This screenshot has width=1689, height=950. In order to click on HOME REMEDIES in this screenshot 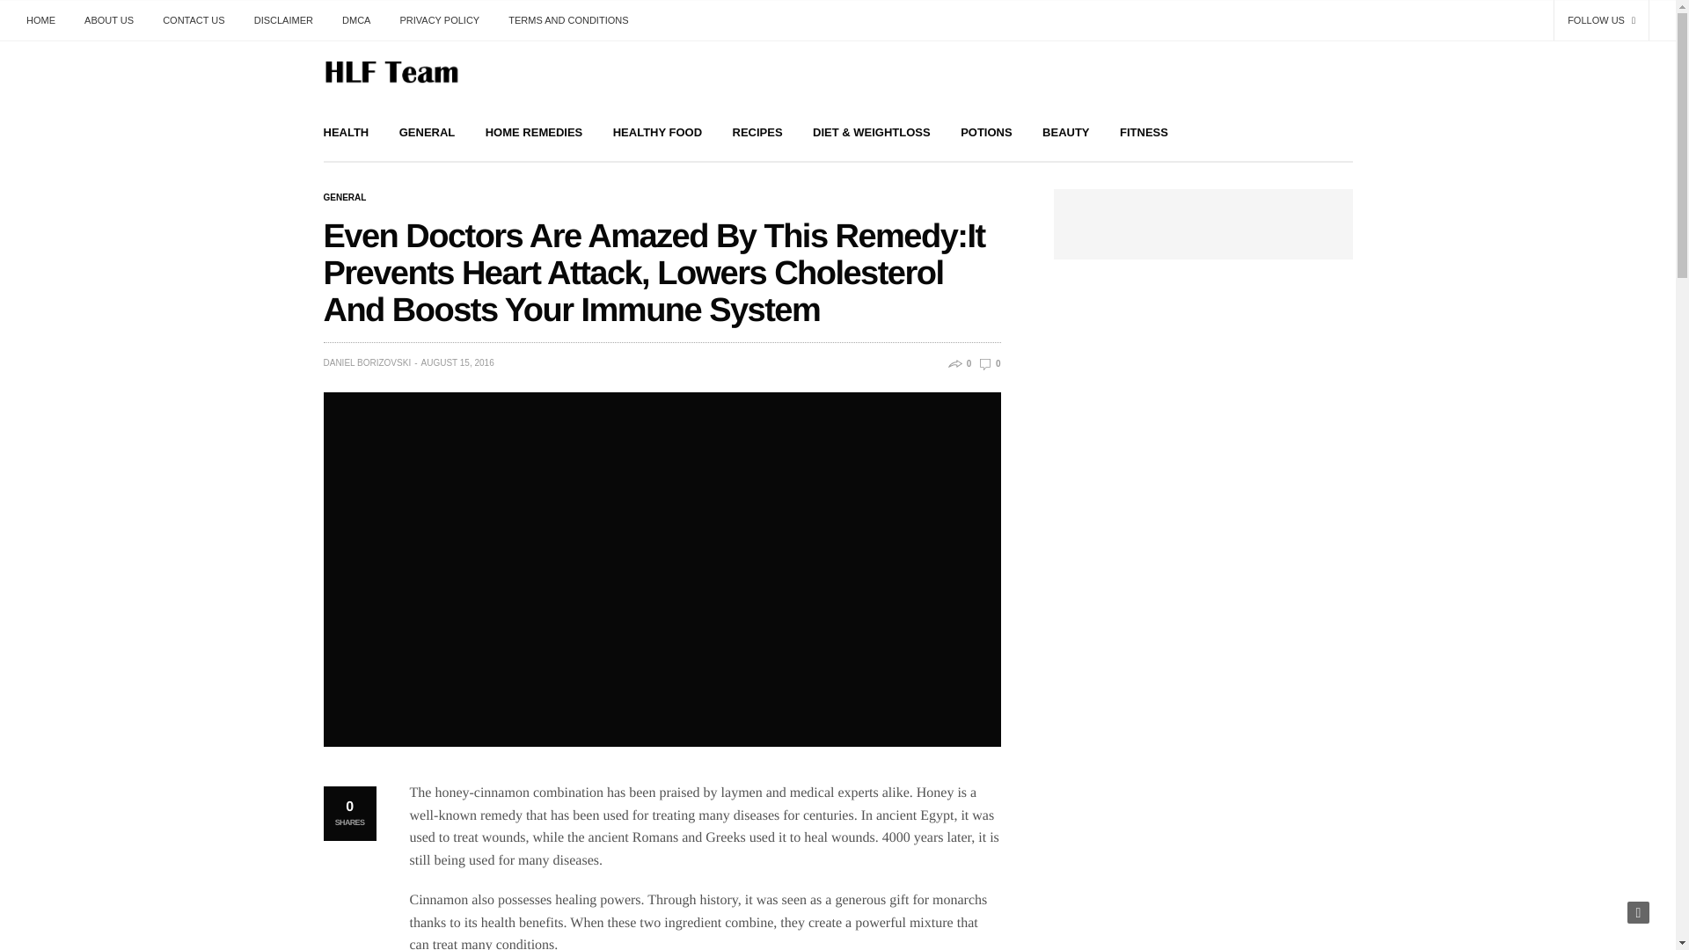, I will do `click(534, 132)`.